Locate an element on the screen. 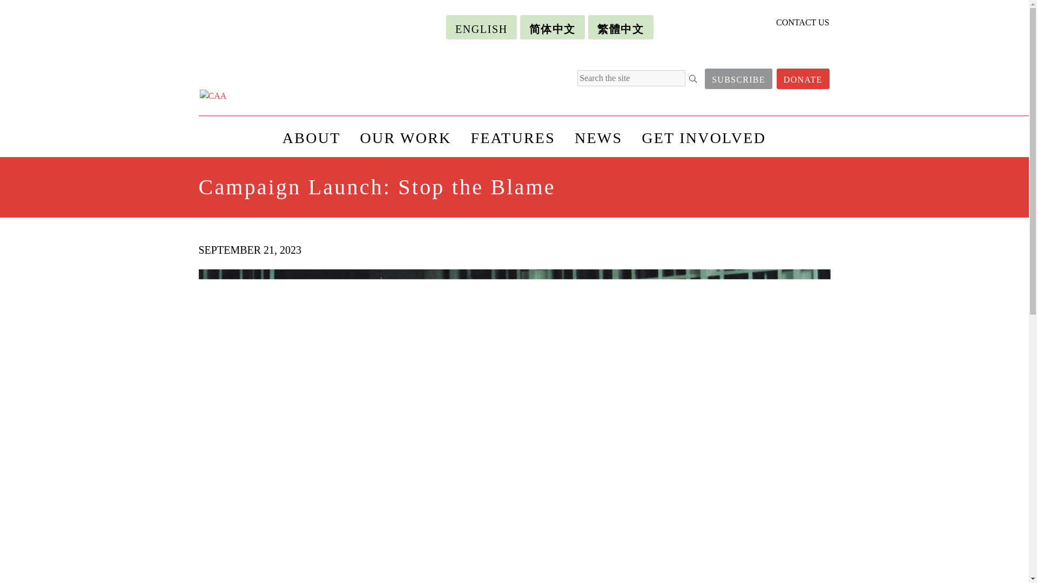  CONTACT US is located at coordinates (802, 22).